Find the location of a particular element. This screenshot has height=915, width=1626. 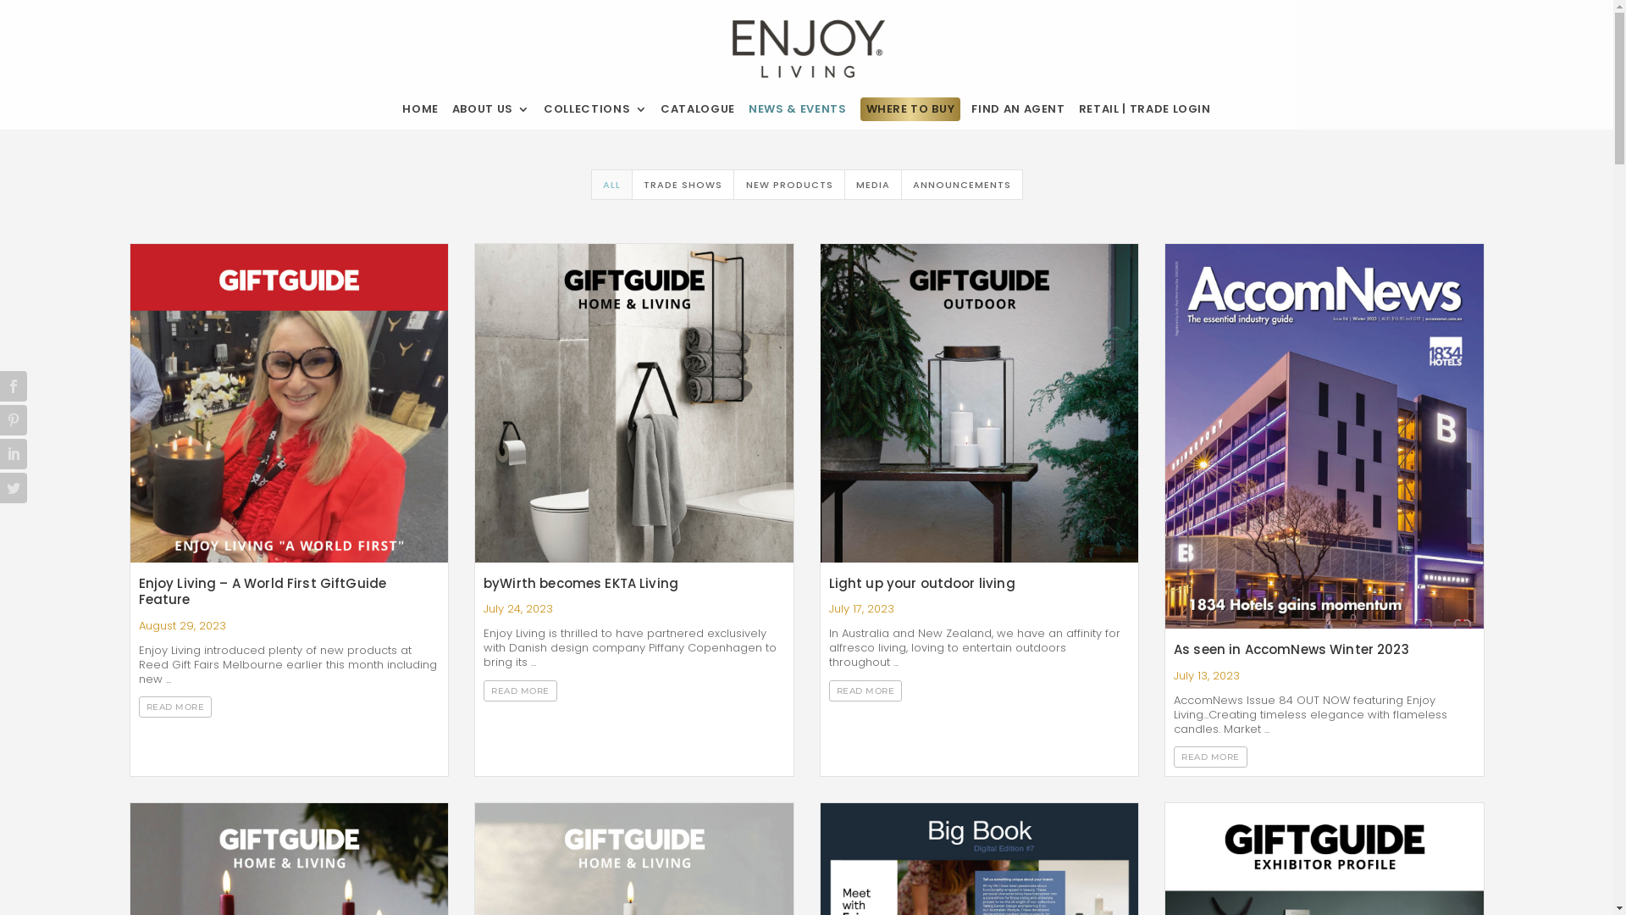

COLLECTIONS is located at coordinates (595, 109).